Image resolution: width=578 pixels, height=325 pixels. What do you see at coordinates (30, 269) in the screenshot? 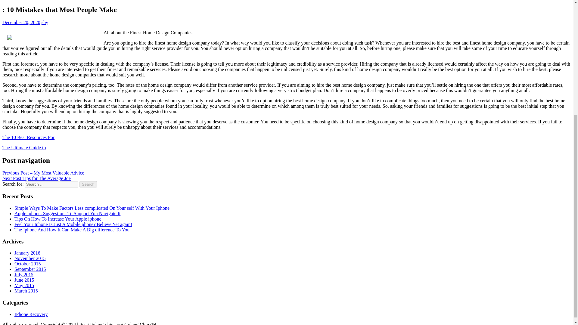
I see `September 2015` at bounding box center [30, 269].